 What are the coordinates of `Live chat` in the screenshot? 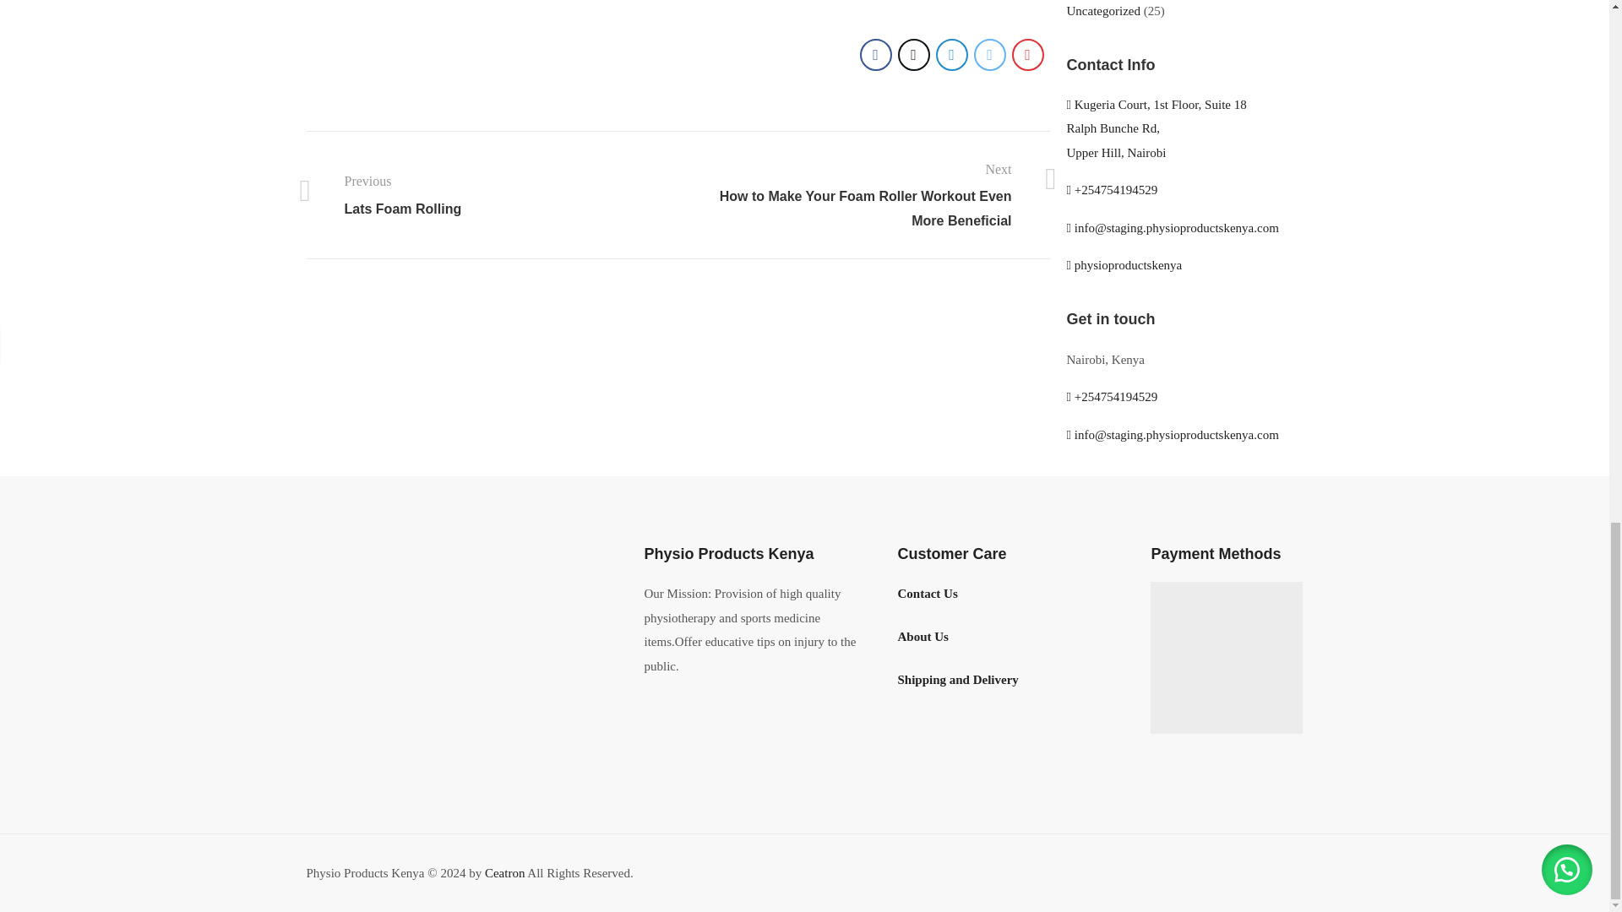 It's located at (1124, 264).